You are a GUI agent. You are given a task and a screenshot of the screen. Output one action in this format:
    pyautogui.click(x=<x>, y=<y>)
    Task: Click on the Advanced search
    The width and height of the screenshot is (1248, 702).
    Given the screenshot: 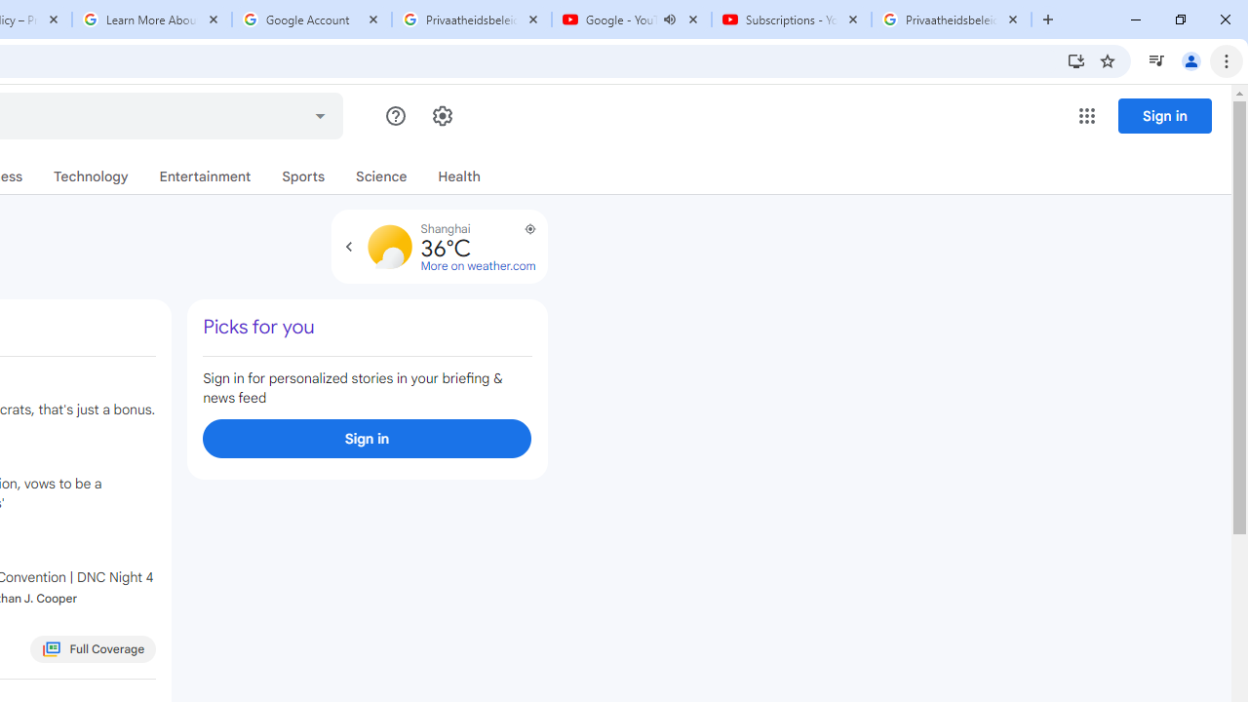 What is the action you would take?
    pyautogui.click(x=320, y=113)
    